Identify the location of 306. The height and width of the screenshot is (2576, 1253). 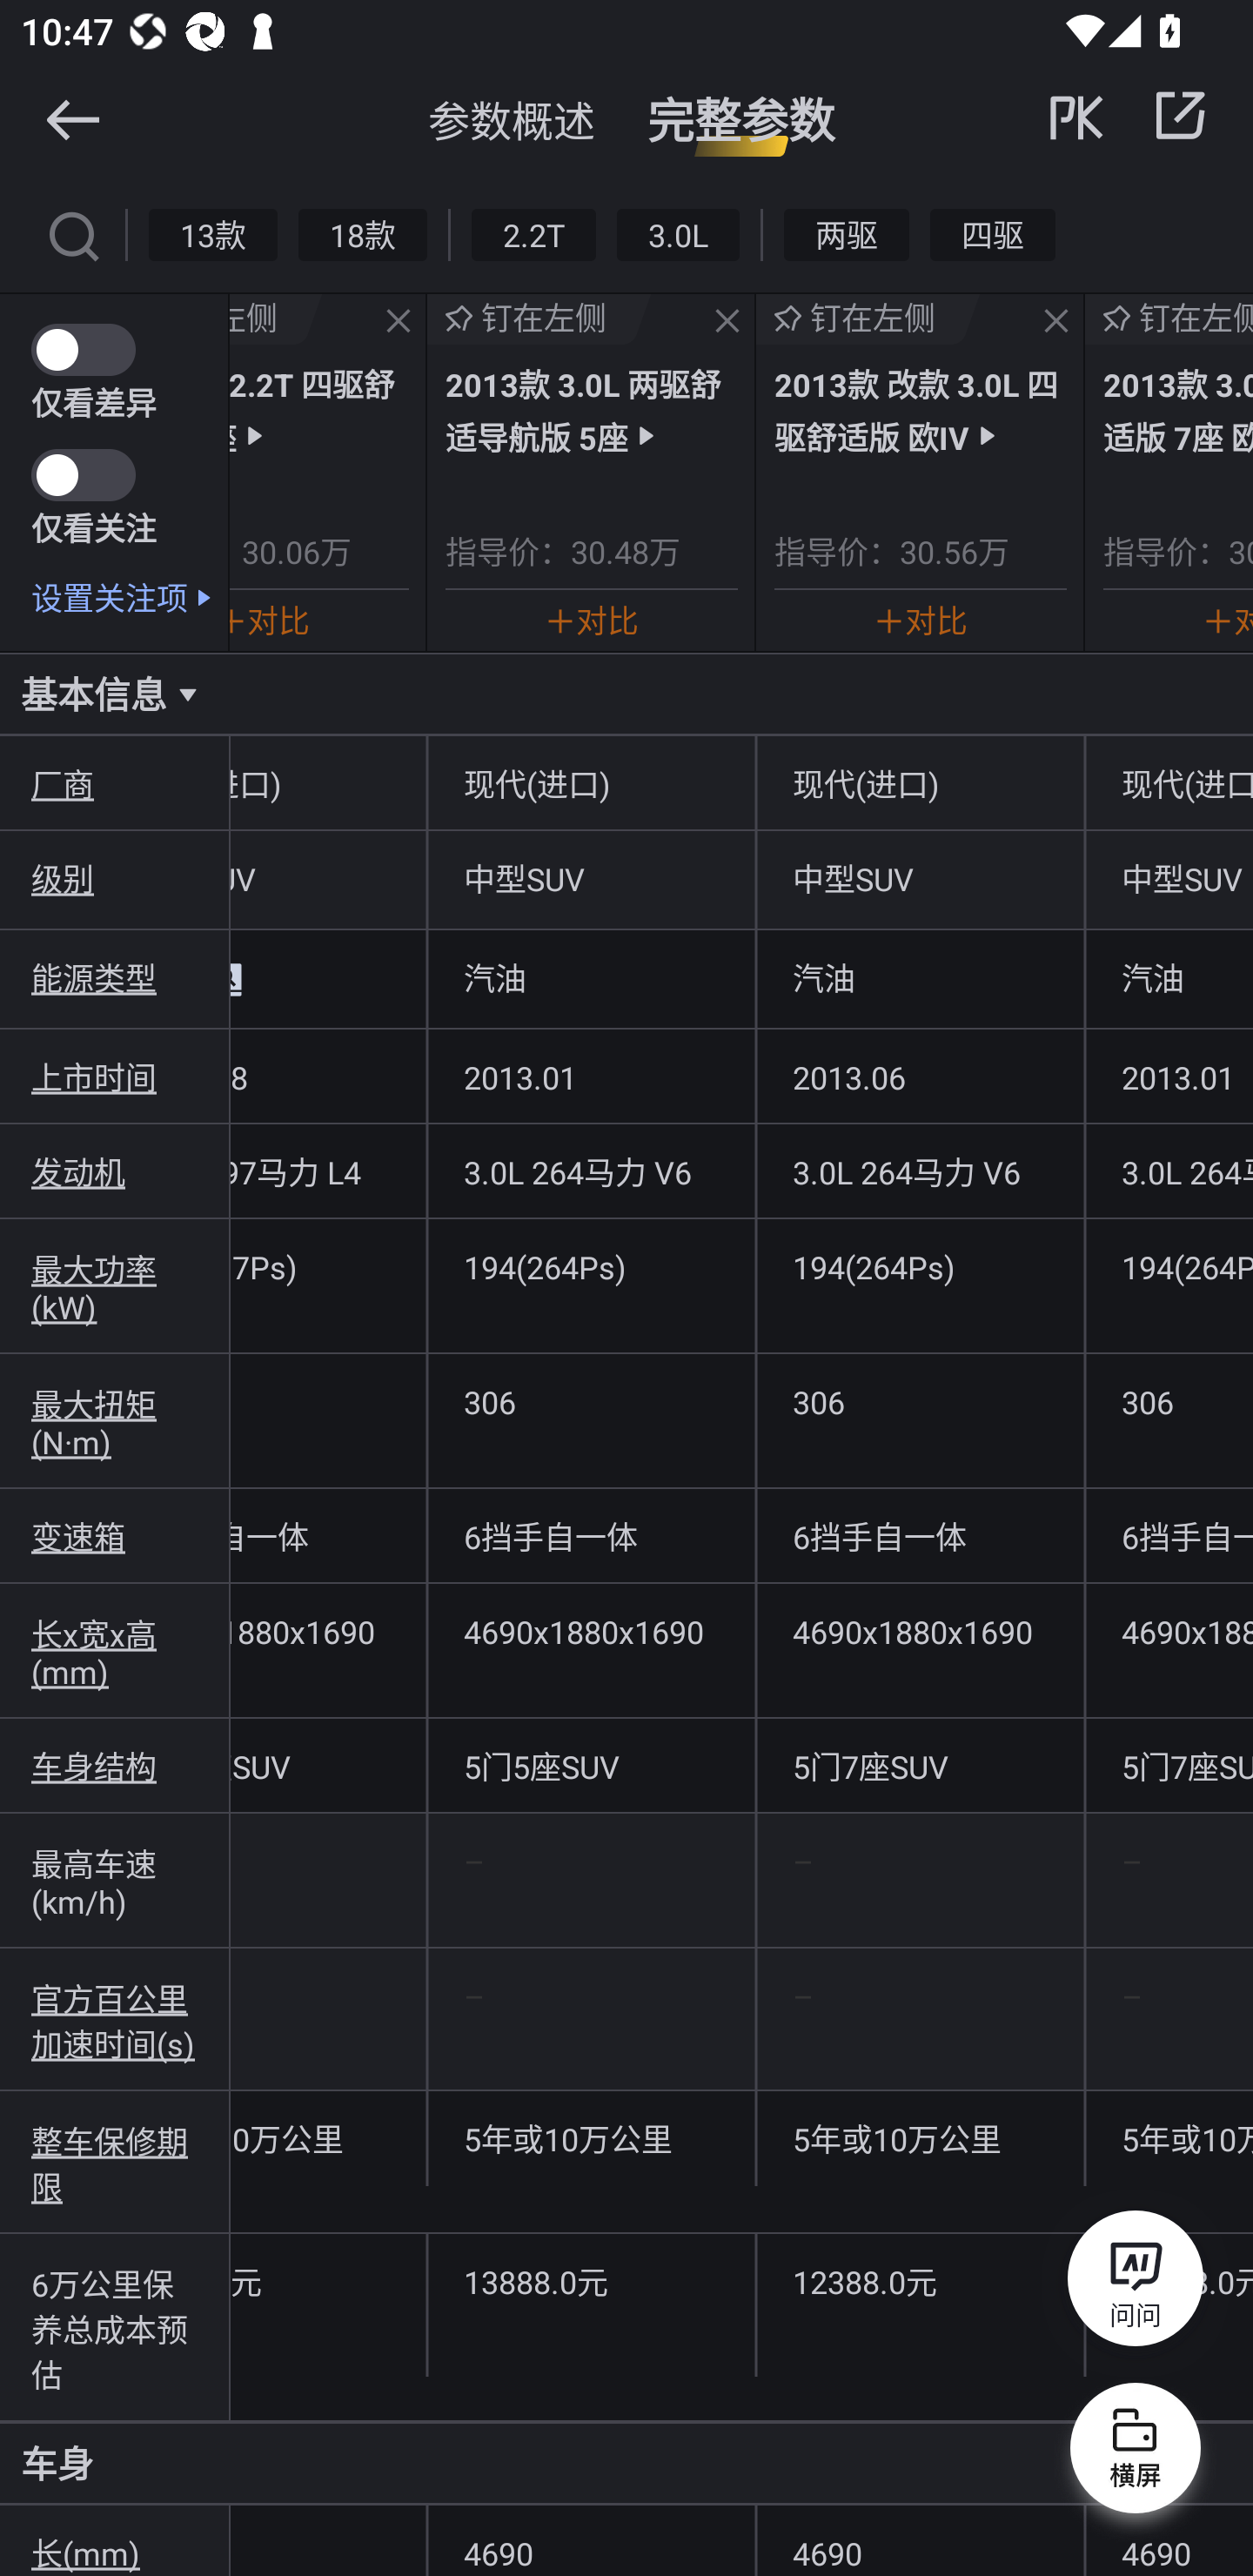
(921, 1401).